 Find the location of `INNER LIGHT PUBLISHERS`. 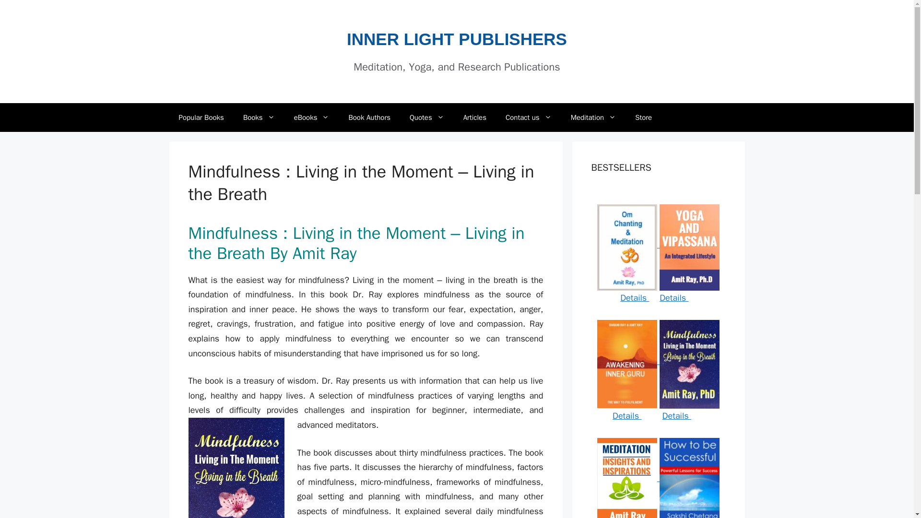

INNER LIGHT PUBLISHERS is located at coordinates (457, 39).